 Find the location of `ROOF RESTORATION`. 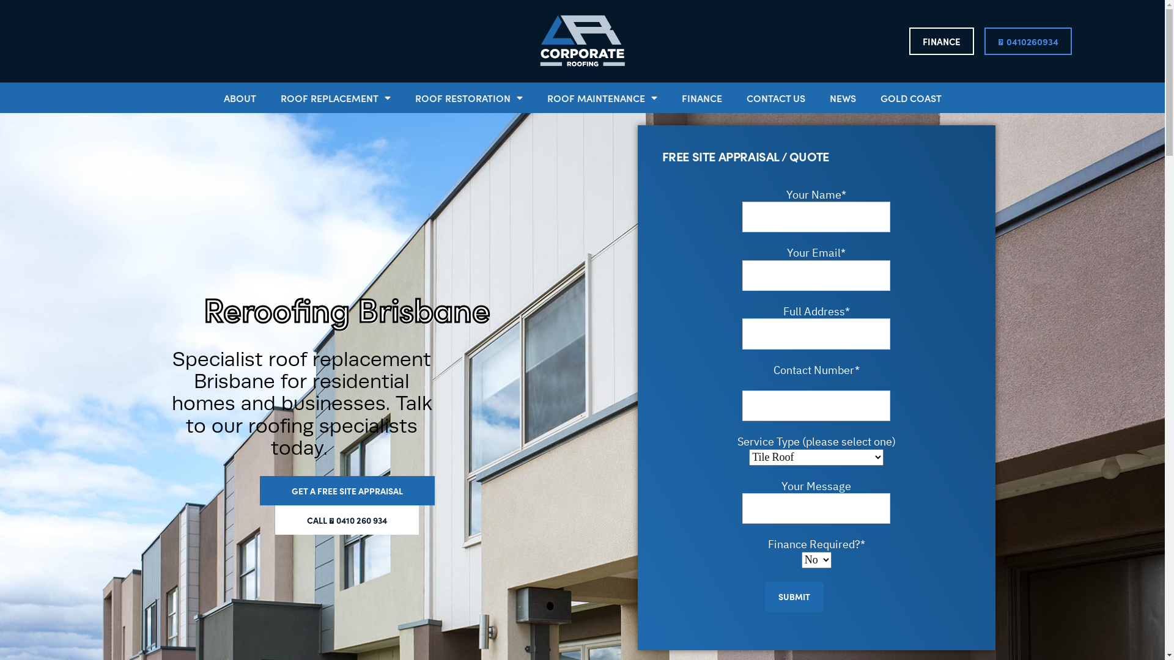

ROOF RESTORATION is located at coordinates (468, 98).